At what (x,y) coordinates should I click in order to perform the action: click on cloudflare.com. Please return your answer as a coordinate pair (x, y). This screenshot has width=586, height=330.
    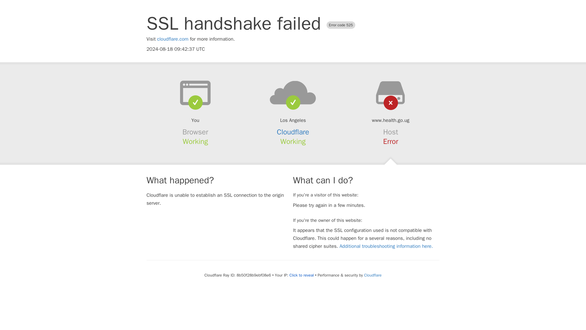
    Looking at the image, I should click on (173, 39).